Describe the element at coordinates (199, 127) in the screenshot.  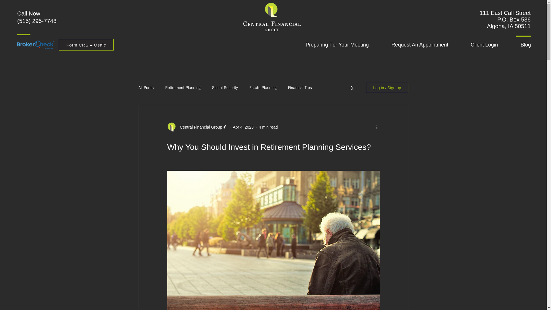
I see `Central Financial Group` at that location.